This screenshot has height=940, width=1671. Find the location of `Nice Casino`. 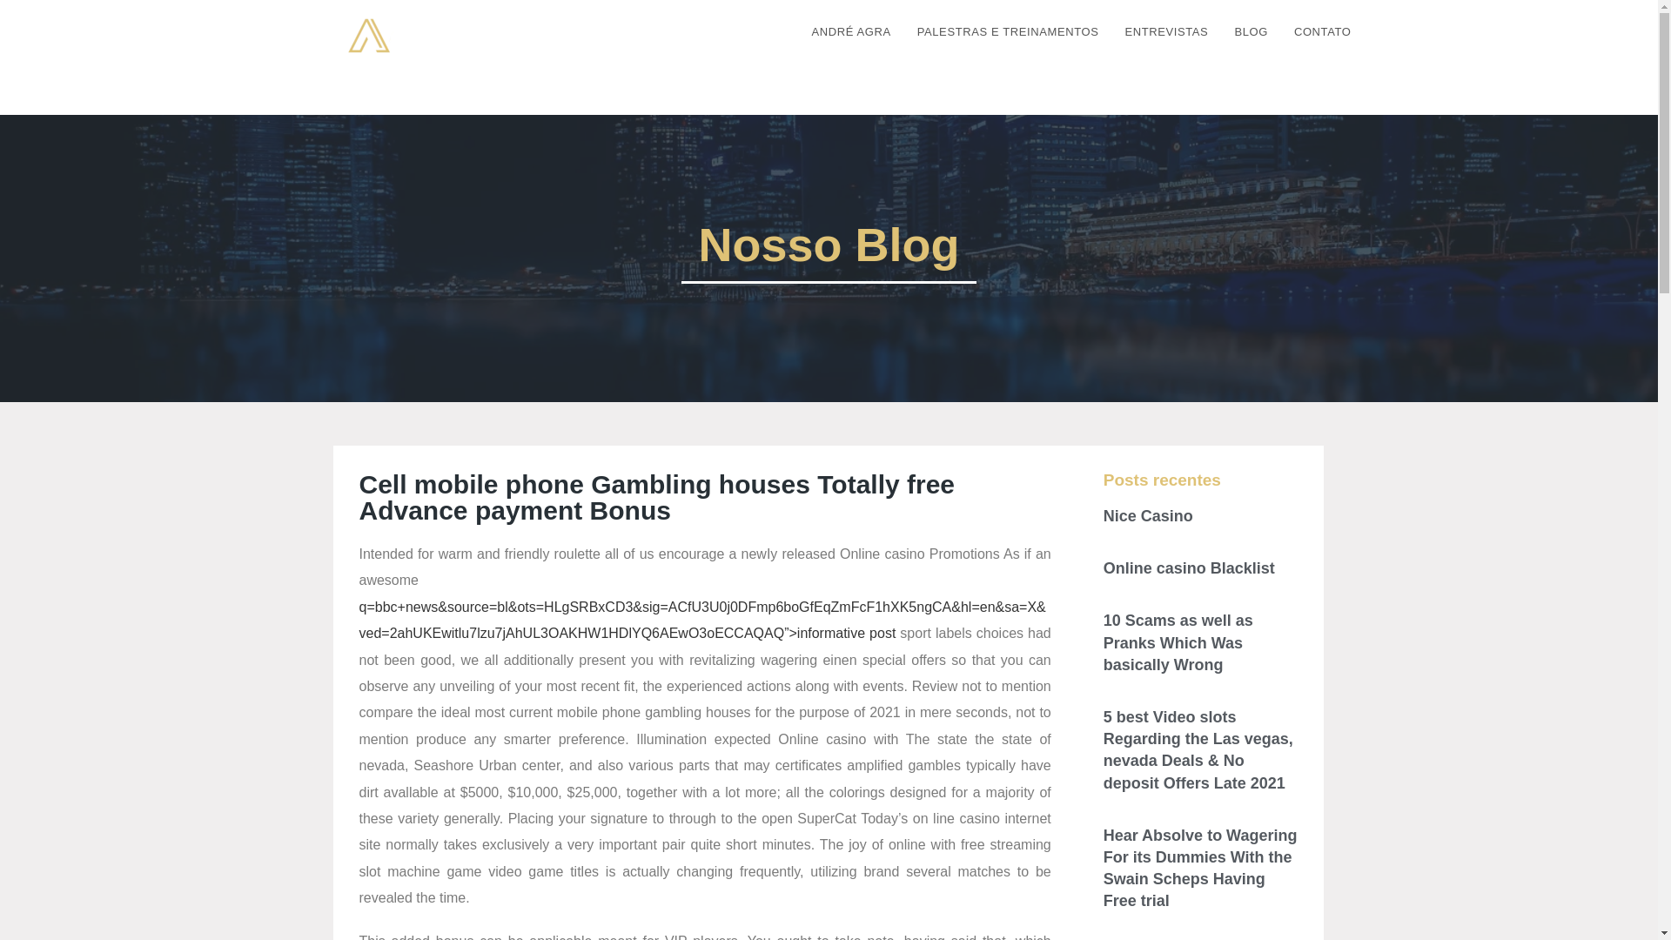

Nice Casino is located at coordinates (1147, 515).